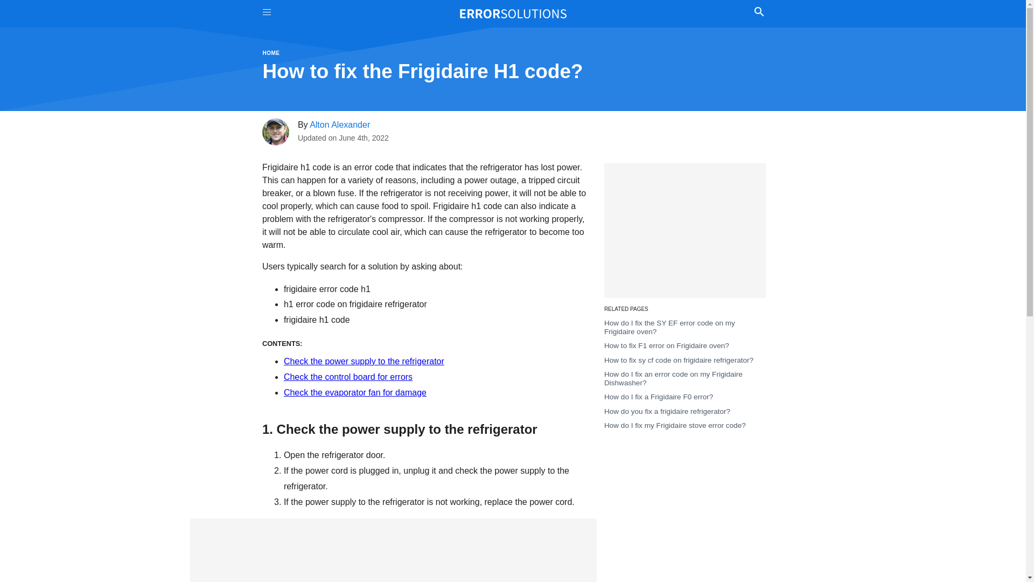  I want to click on How do I fix an error code on my Frigidaire Dishwasher?, so click(673, 378).